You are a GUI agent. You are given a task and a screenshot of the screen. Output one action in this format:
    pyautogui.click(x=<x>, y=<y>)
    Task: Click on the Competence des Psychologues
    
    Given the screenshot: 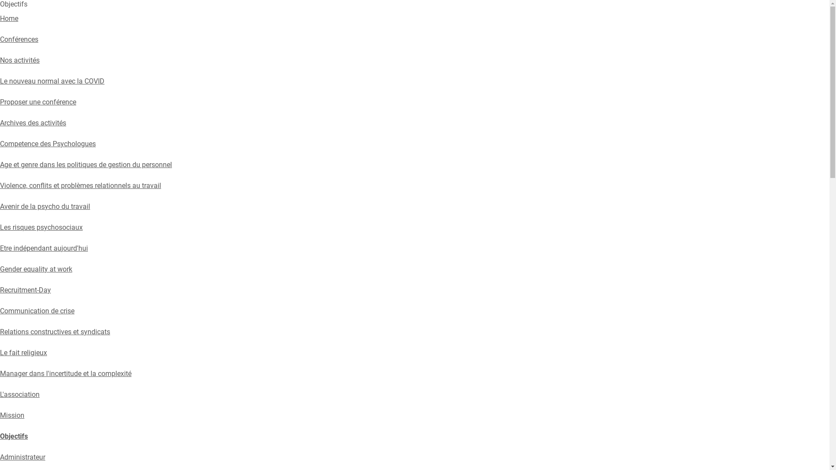 What is the action you would take?
    pyautogui.click(x=48, y=144)
    